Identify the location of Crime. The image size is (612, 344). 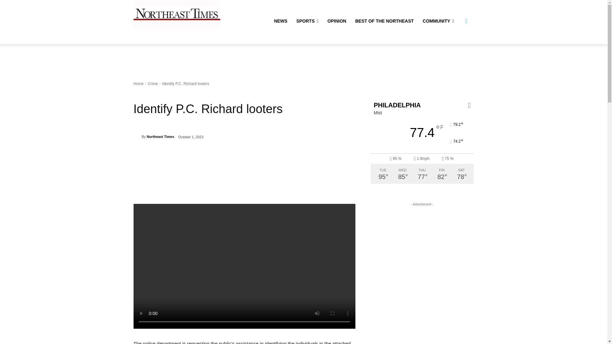
(152, 83).